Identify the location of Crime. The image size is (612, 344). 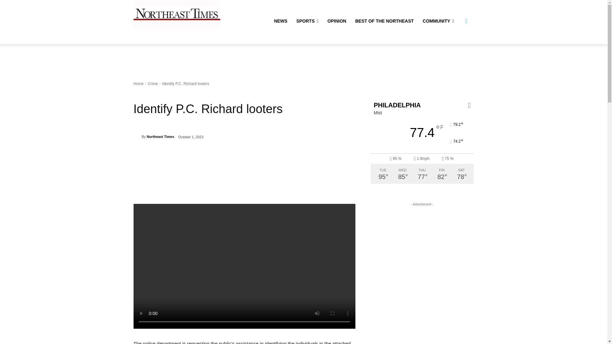
(152, 83).